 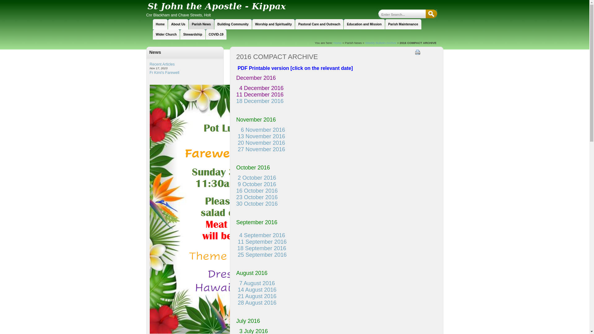 What do you see at coordinates (256, 178) in the screenshot?
I see ` 2 October 2016` at bounding box center [256, 178].